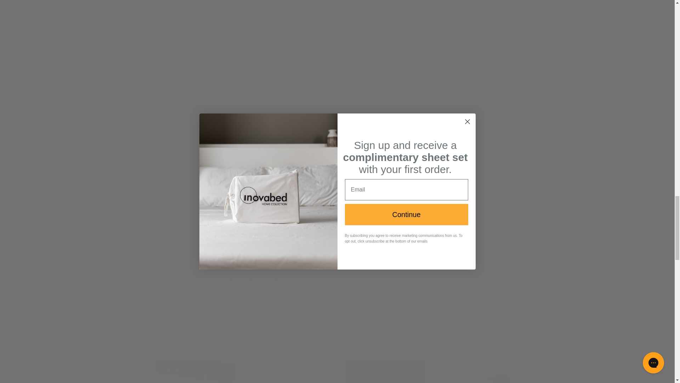 Image resolution: width=680 pixels, height=383 pixels. I want to click on Polysleep Mattress for Inovabed, so click(332, 66).